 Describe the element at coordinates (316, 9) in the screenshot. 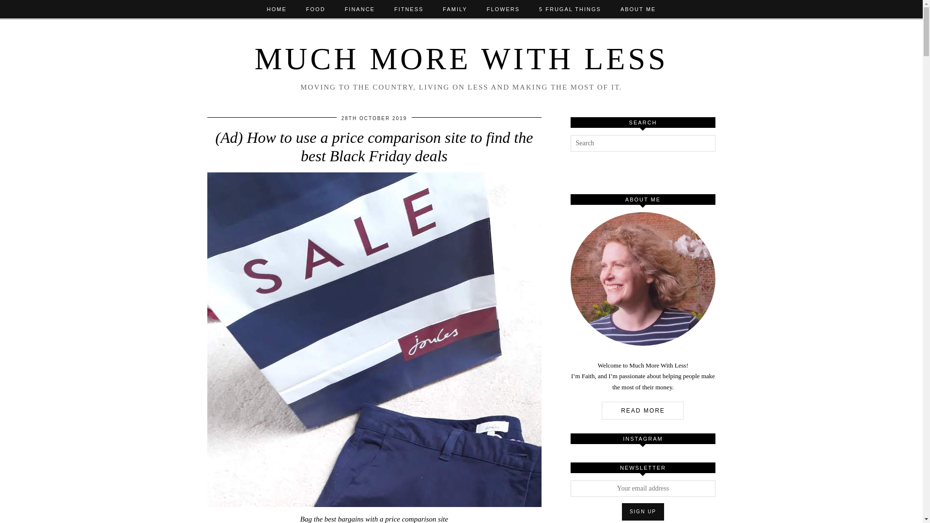

I see `FOOD` at that location.